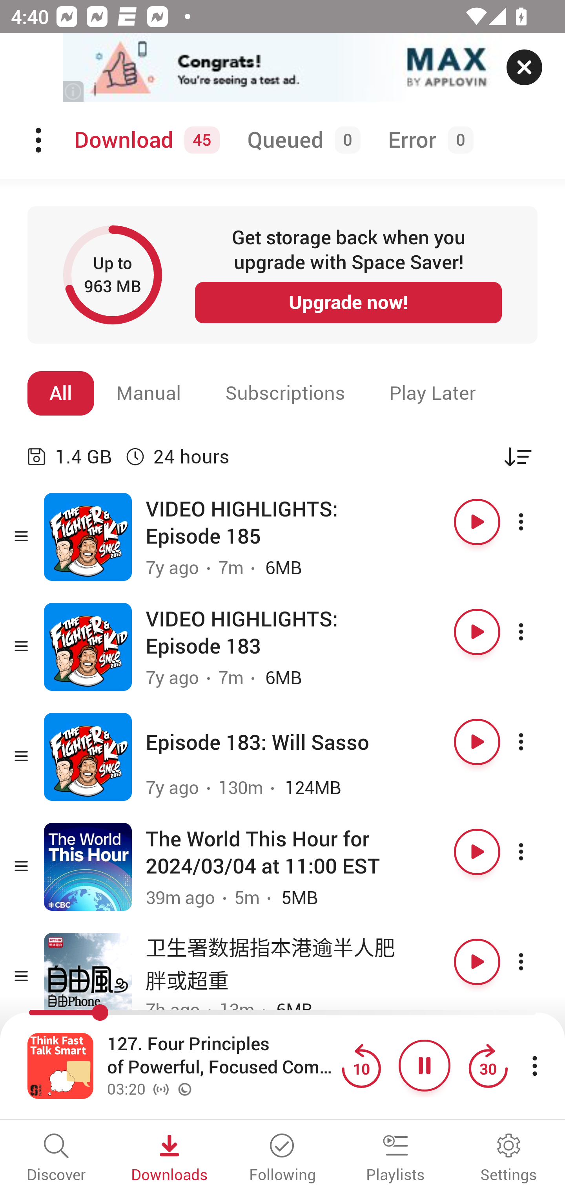  I want to click on Play button, so click(477, 522).